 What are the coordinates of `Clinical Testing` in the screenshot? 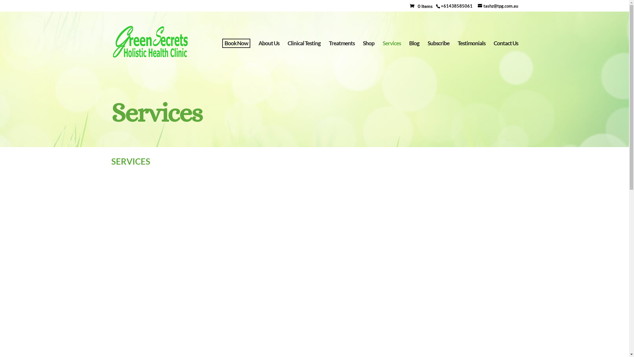 It's located at (304, 57).